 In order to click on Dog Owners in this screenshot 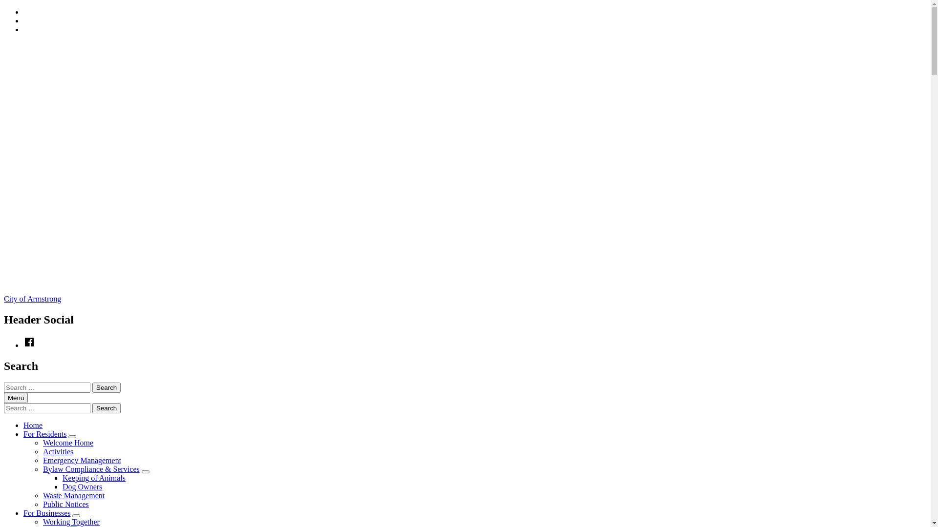, I will do `click(82, 487)`.